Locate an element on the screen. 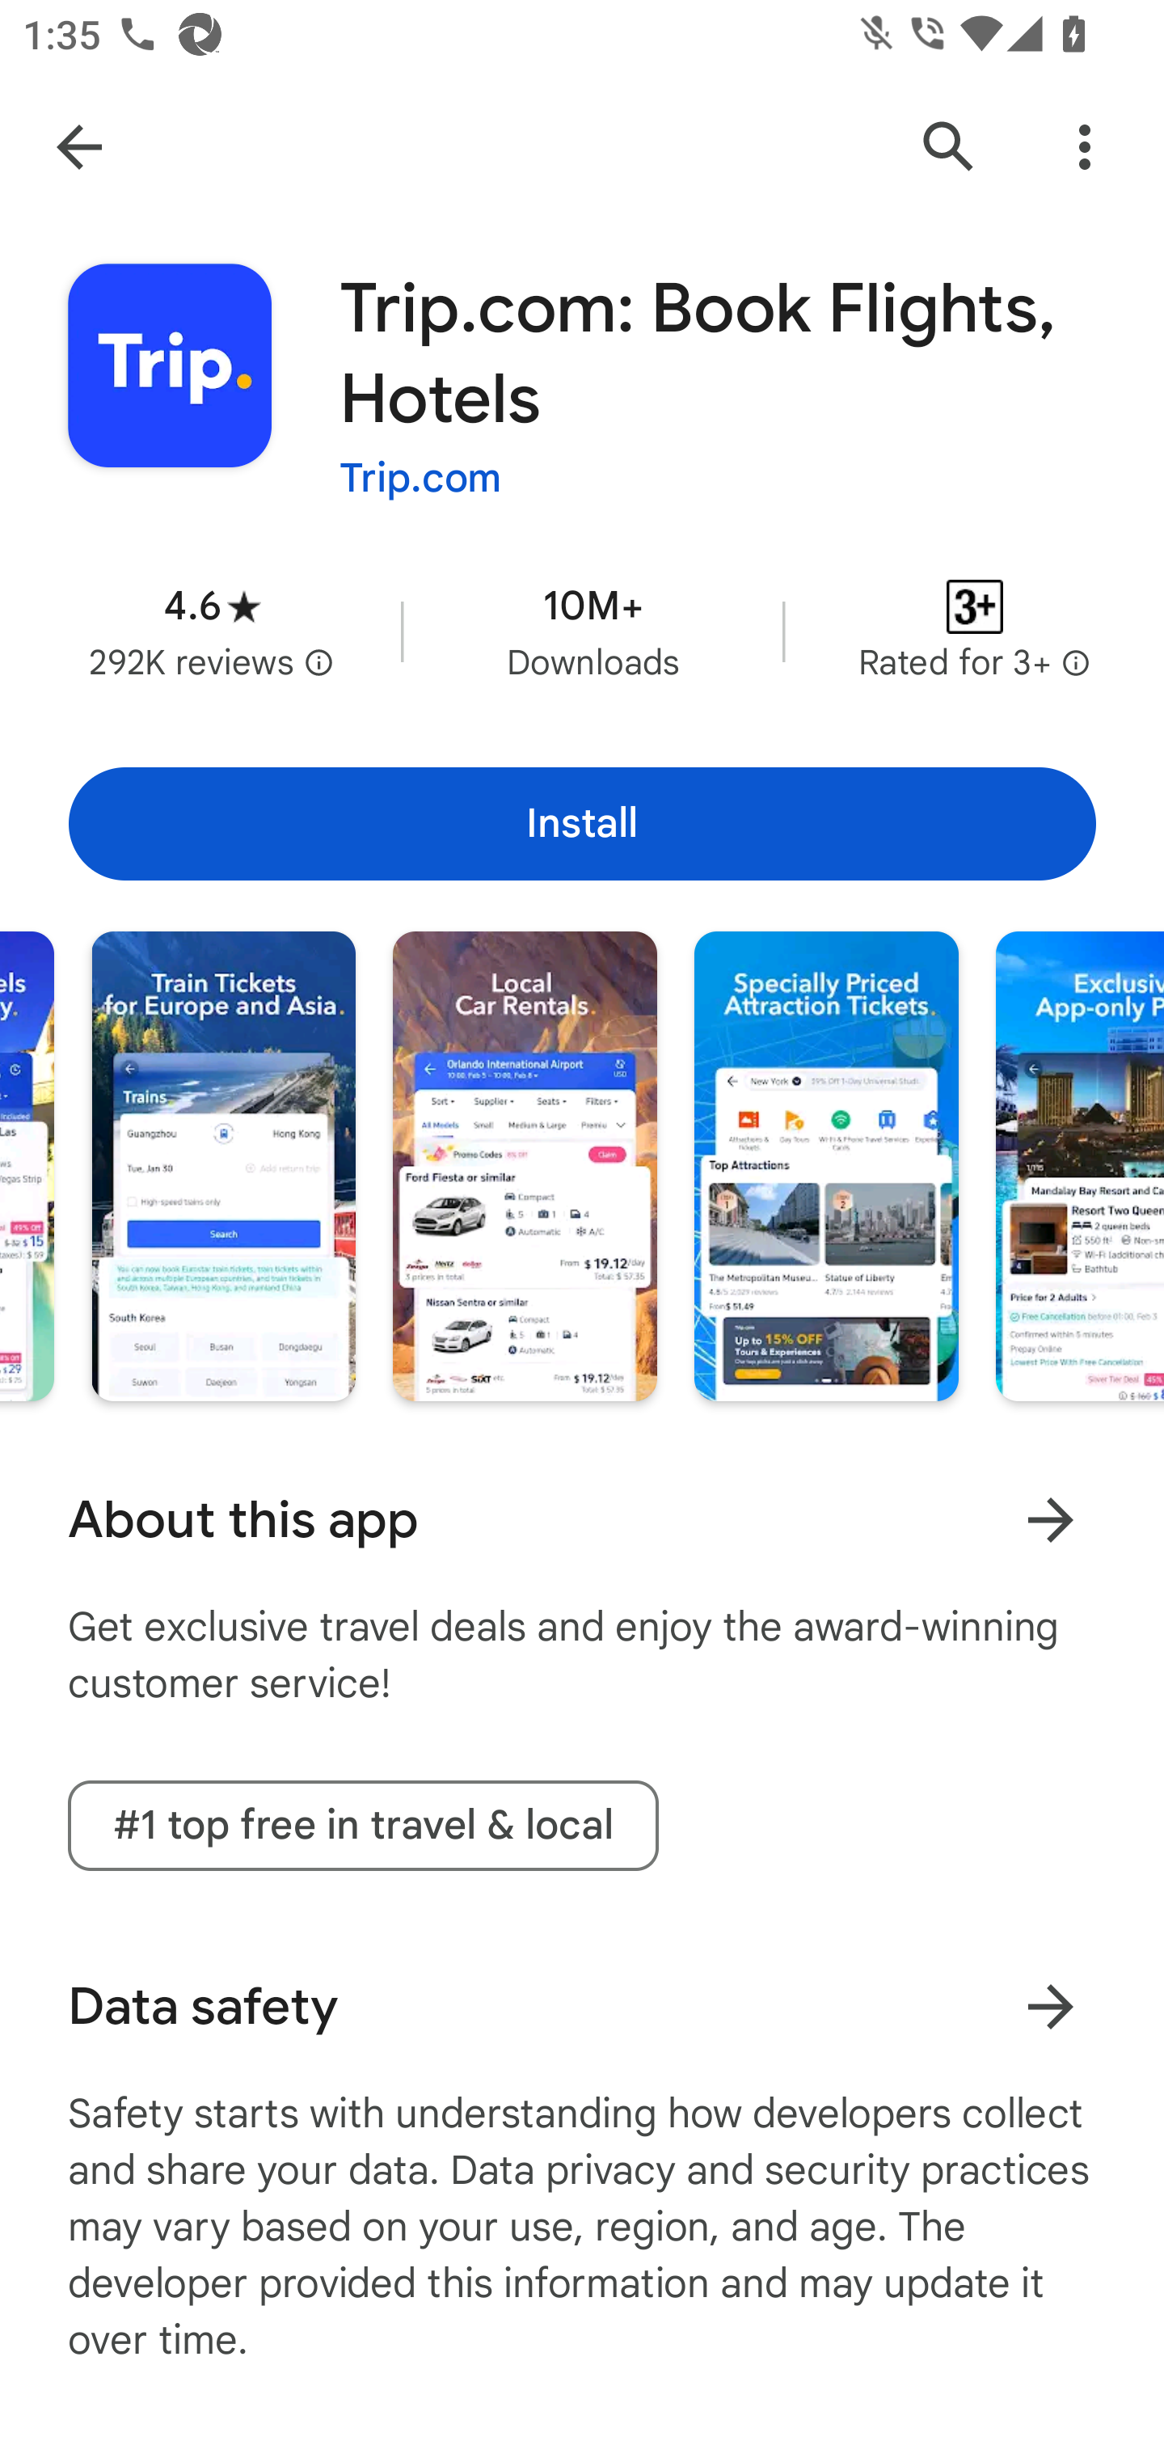 This screenshot has height=2458, width=1164. Install is located at coordinates (582, 825).